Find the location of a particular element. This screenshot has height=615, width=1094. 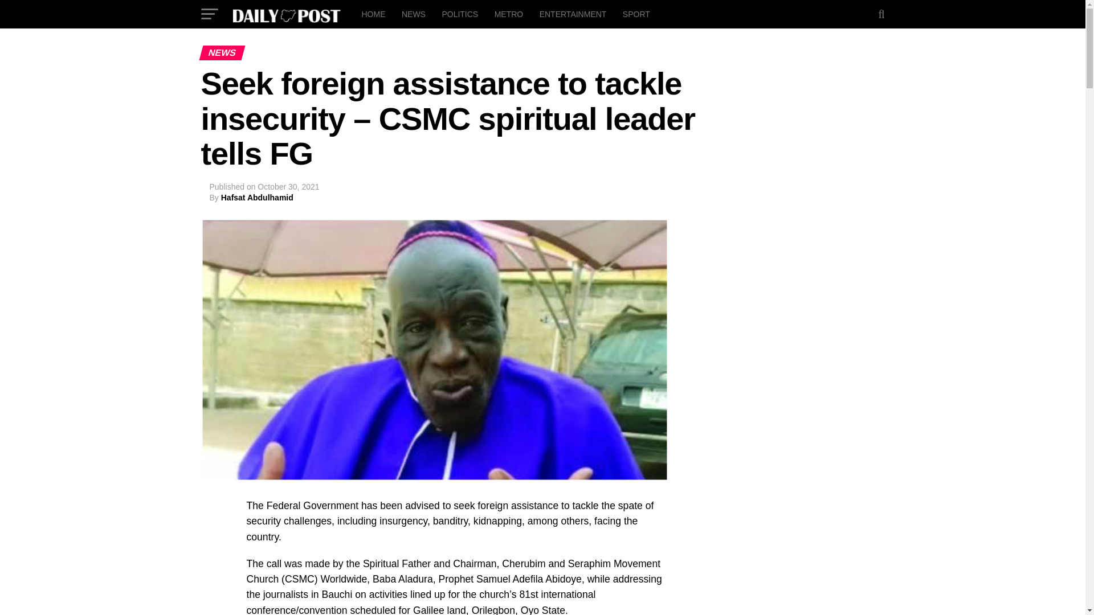

SPORT is located at coordinates (636, 14).